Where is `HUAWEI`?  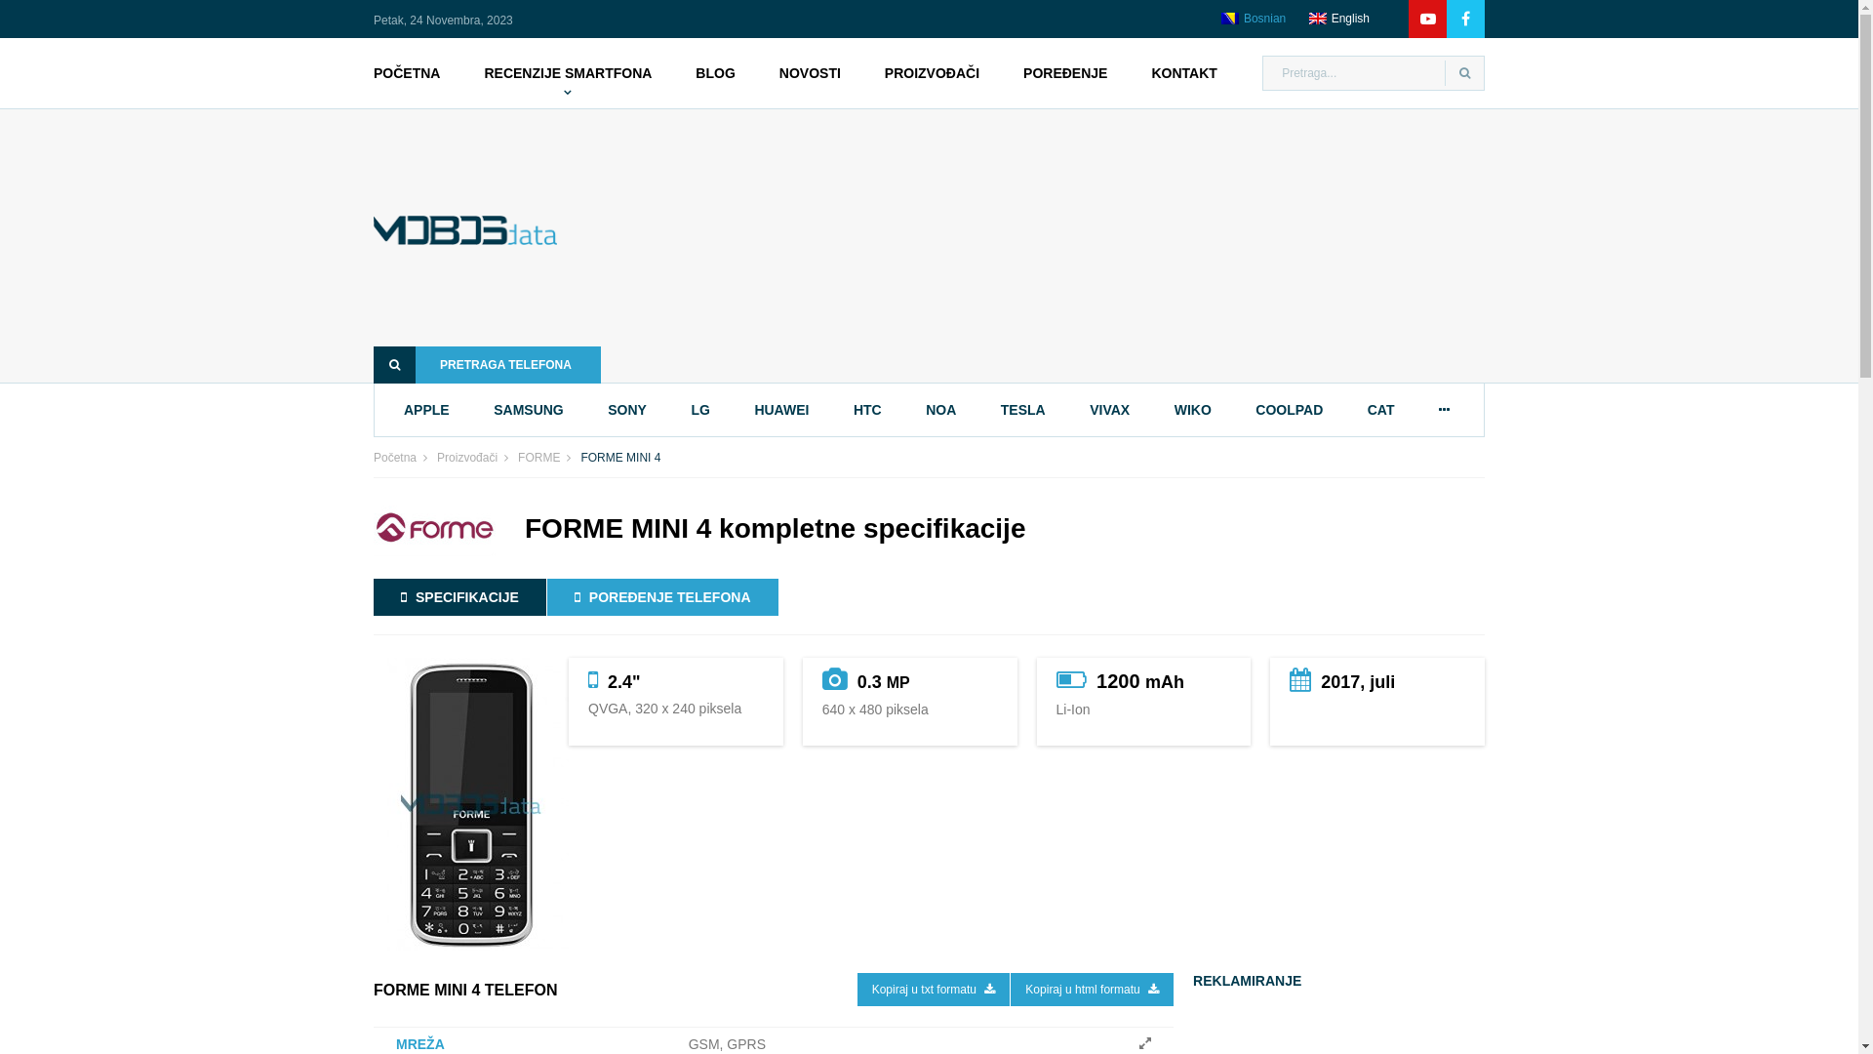
HUAWEI is located at coordinates (784, 410).